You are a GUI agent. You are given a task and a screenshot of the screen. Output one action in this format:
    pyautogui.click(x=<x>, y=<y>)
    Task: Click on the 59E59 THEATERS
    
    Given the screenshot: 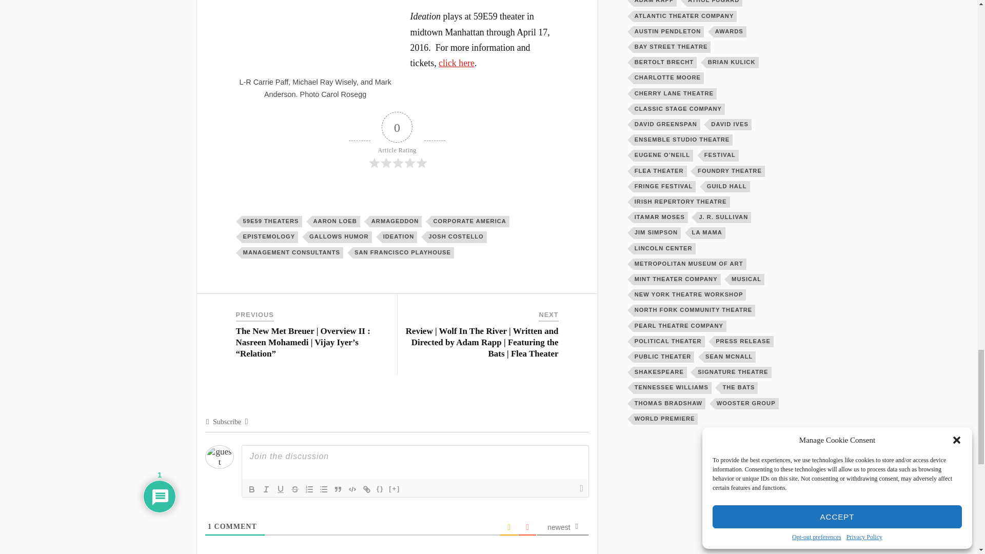 What is the action you would take?
    pyautogui.click(x=272, y=222)
    